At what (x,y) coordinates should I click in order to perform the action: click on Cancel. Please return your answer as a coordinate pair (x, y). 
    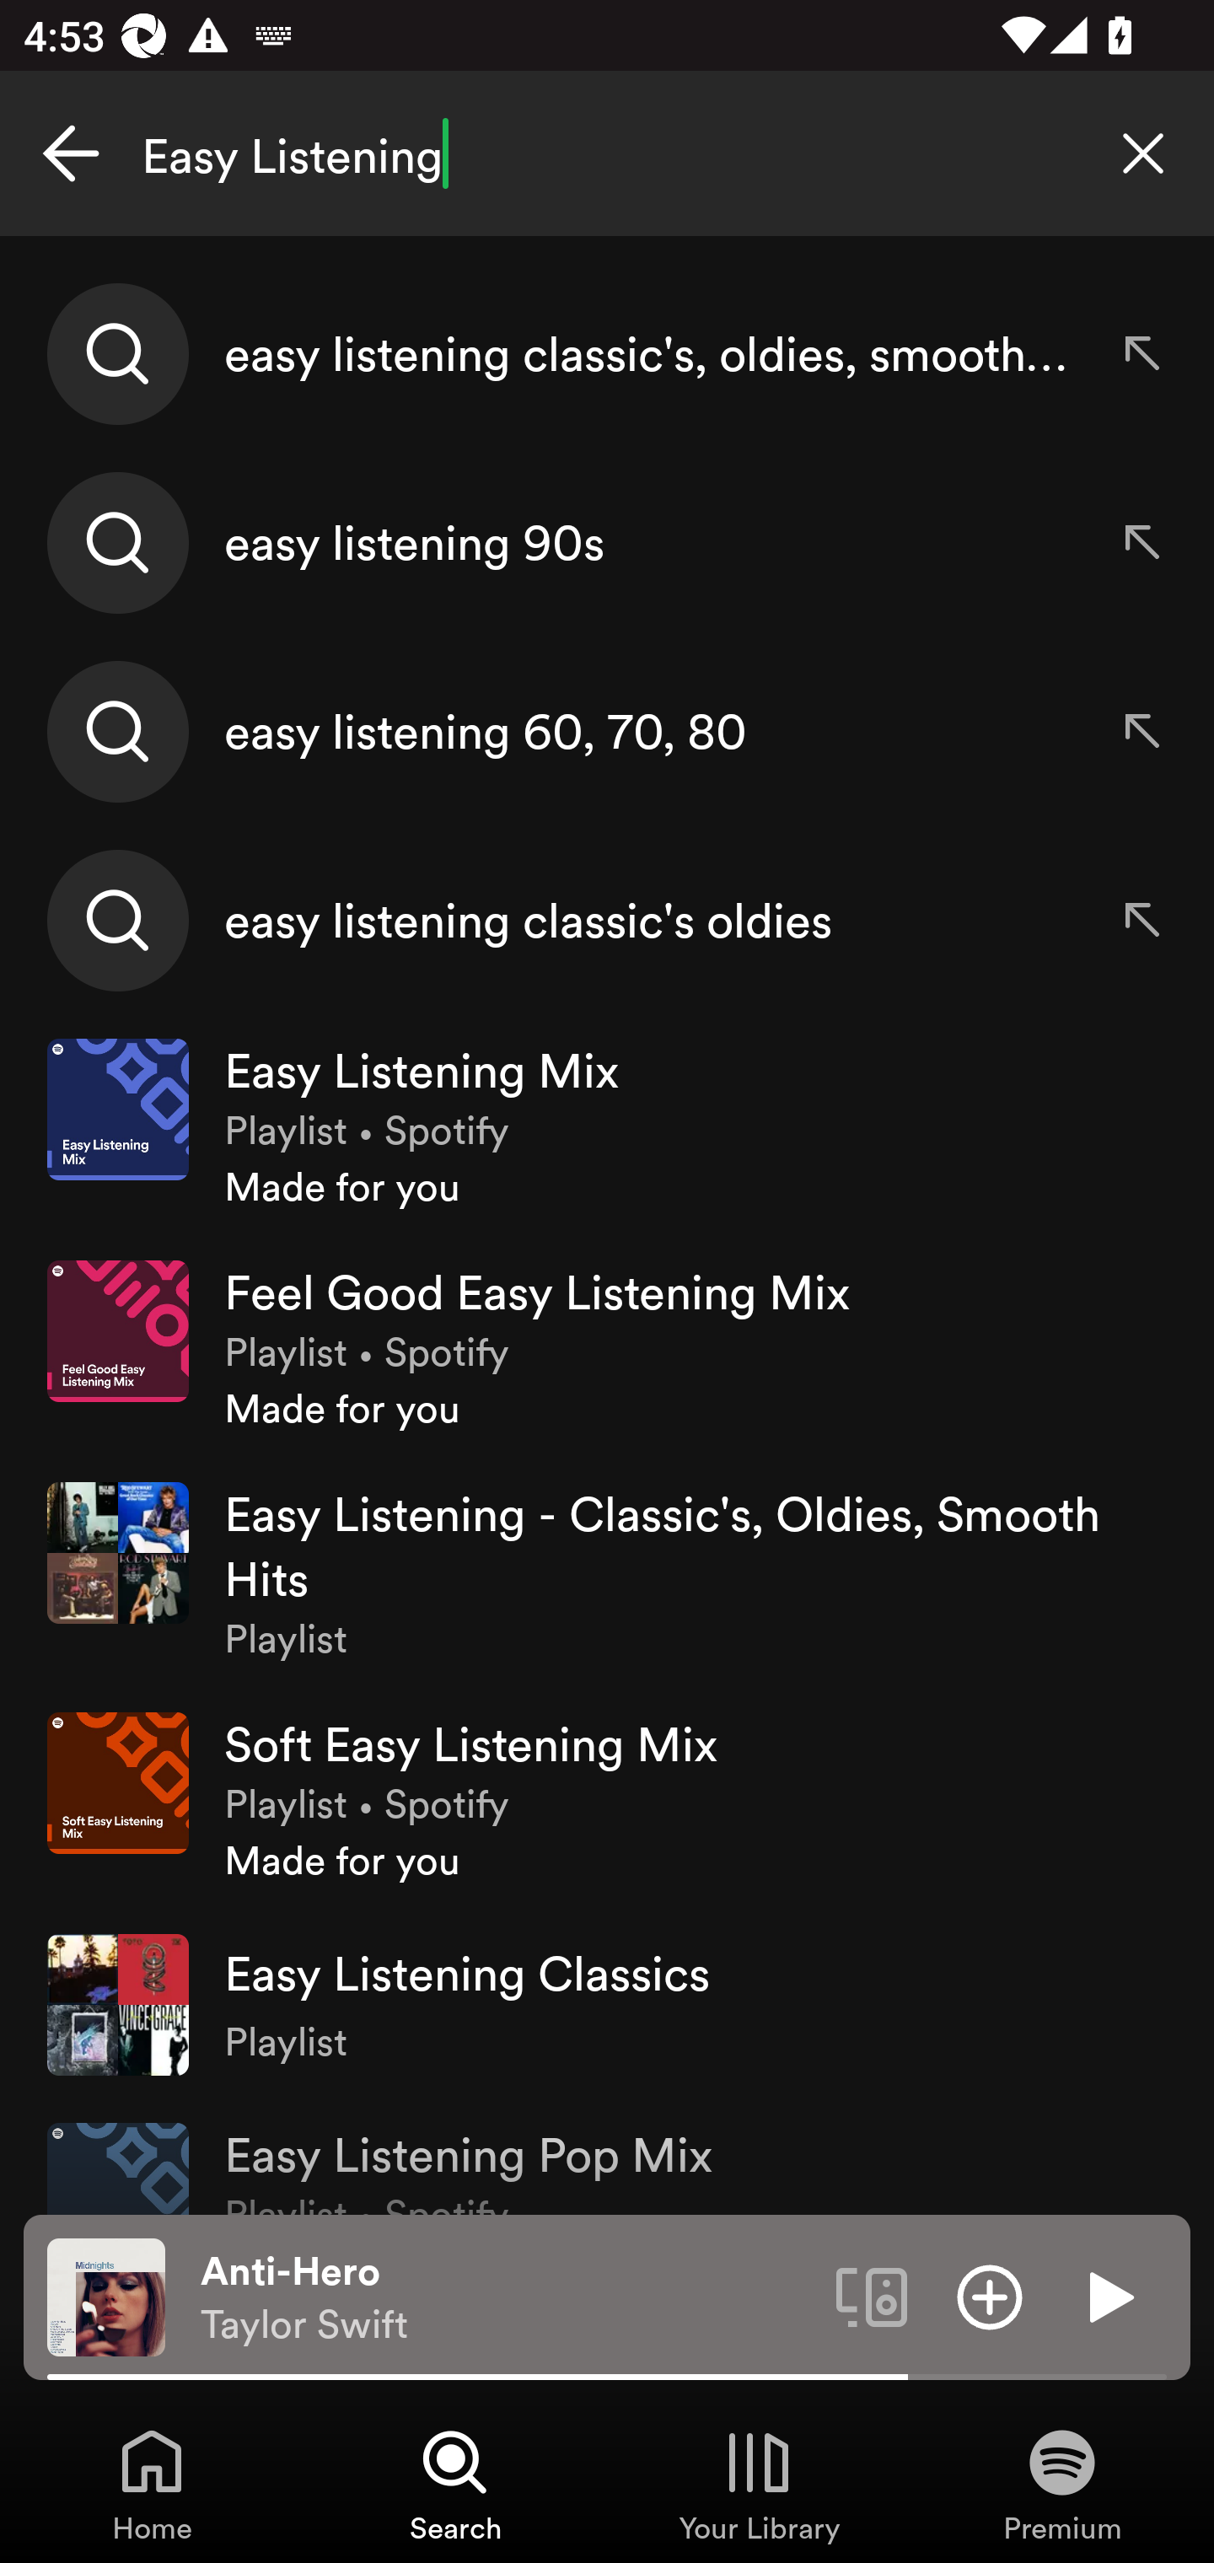
    Looking at the image, I should click on (71, 153).